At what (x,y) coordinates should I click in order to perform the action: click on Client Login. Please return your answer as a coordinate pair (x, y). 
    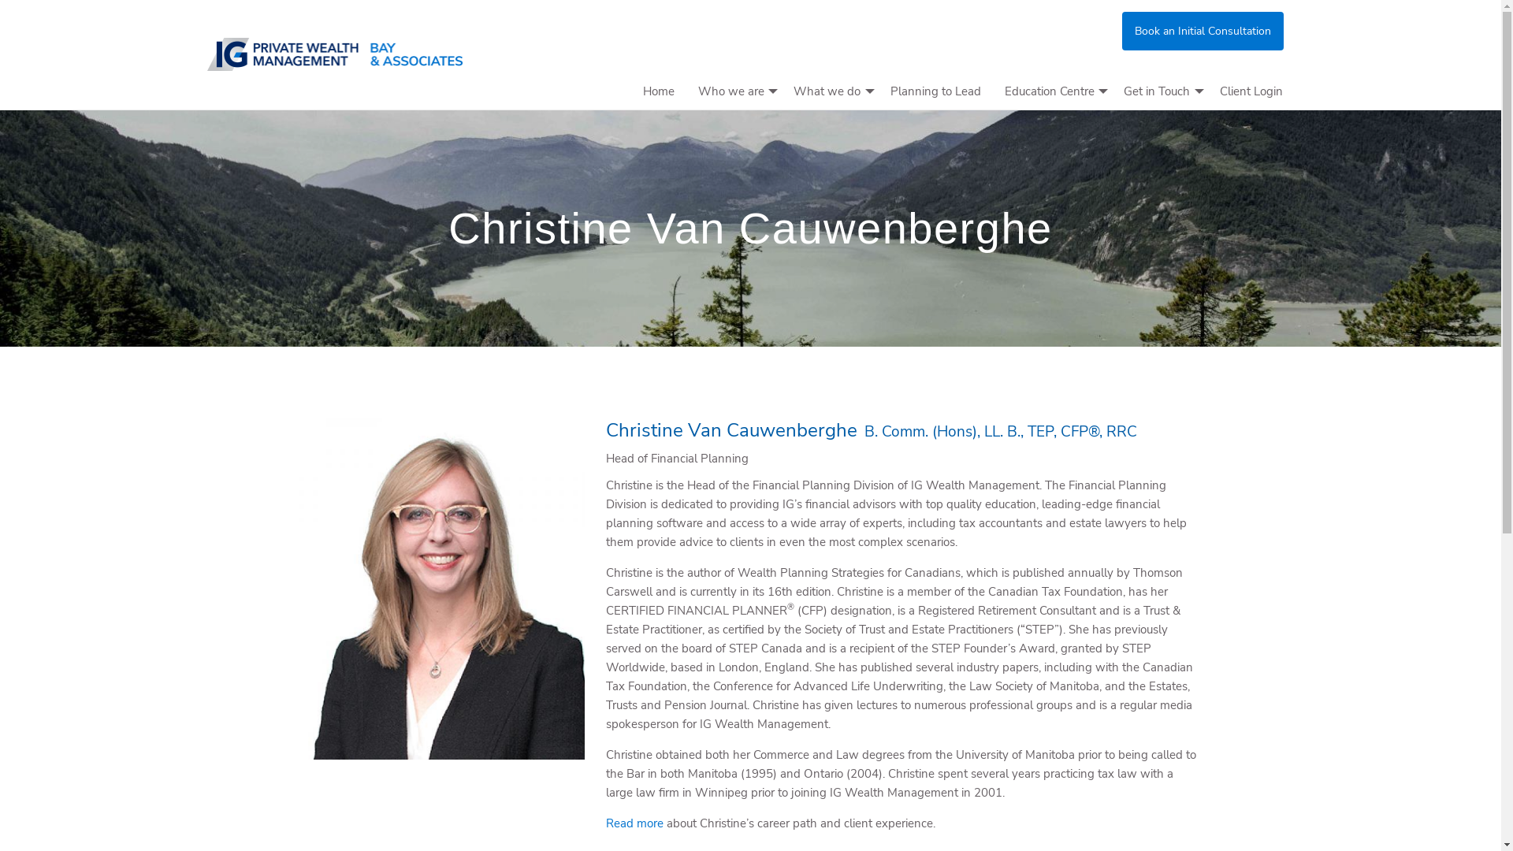
    Looking at the image, I should click on (1251, 91).